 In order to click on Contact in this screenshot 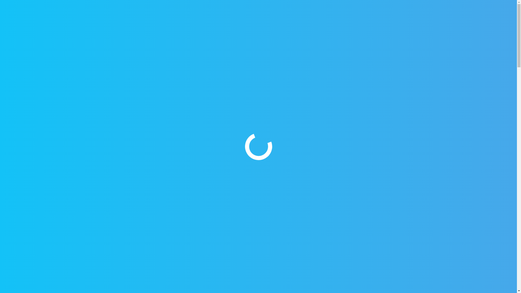, I will do `click(420, 24)`.